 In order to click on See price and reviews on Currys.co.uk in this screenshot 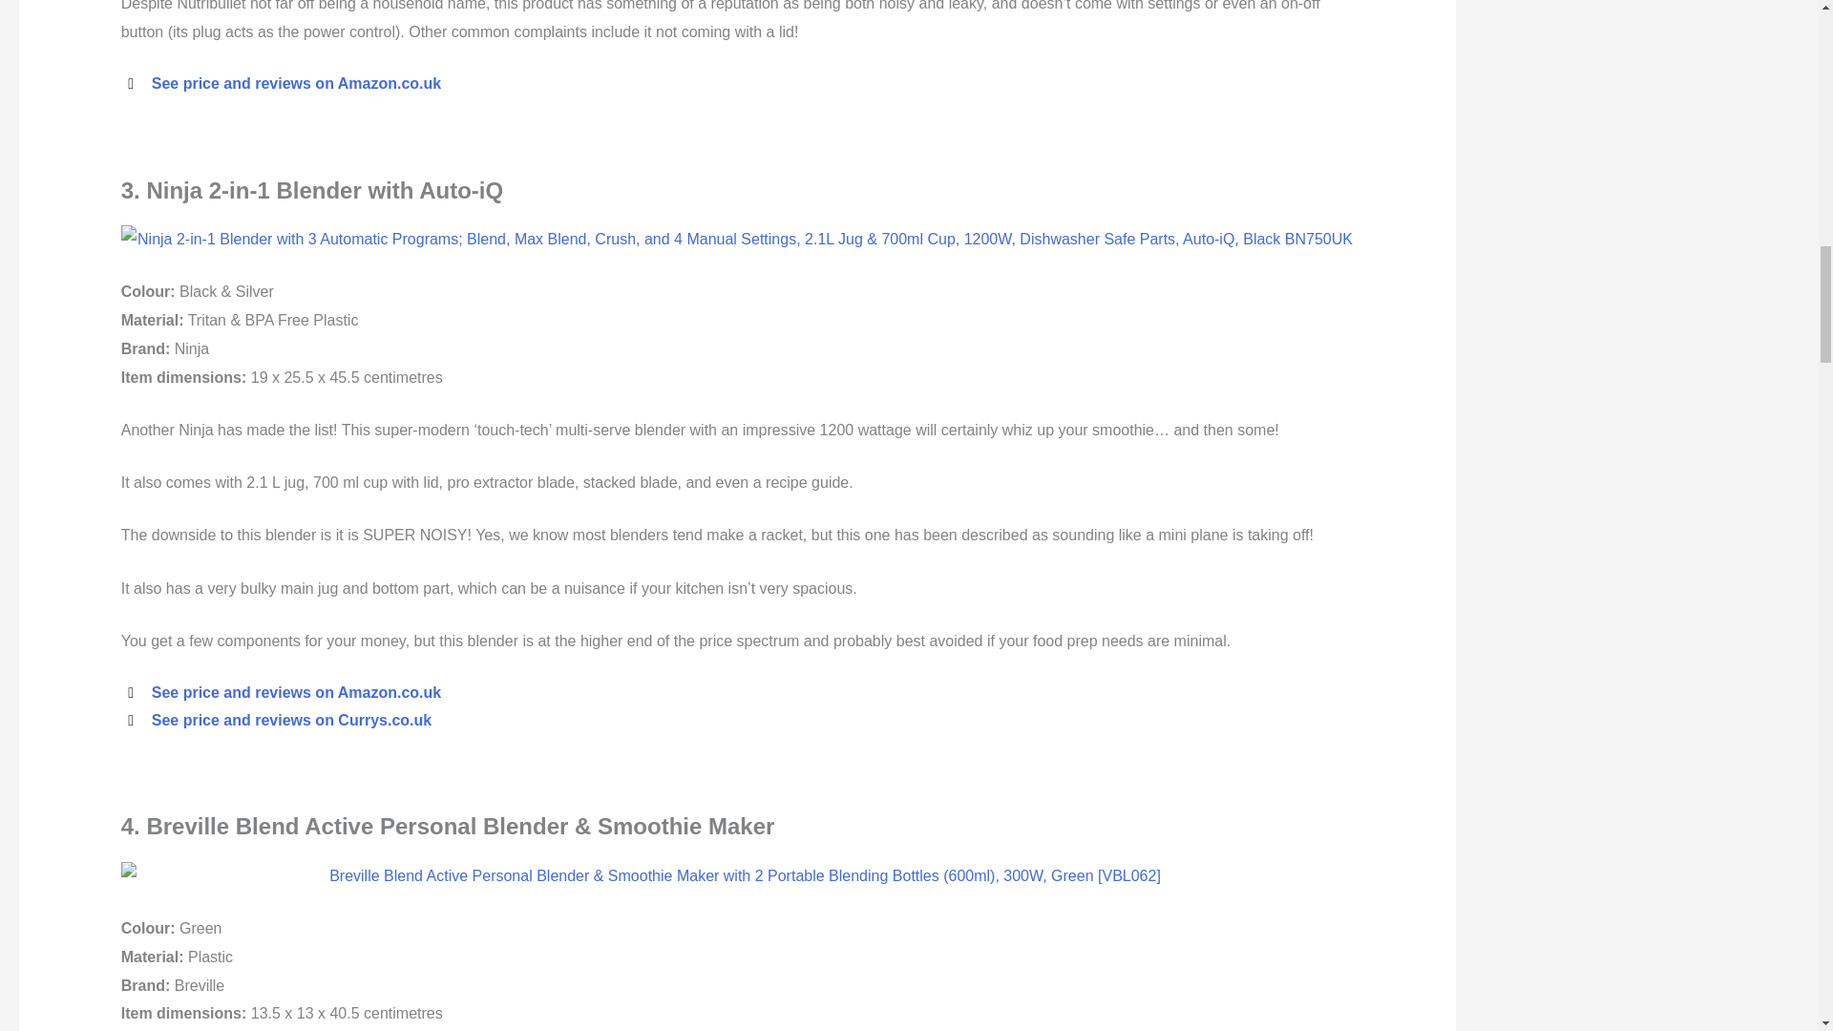, I will do `click(291, 720)`.